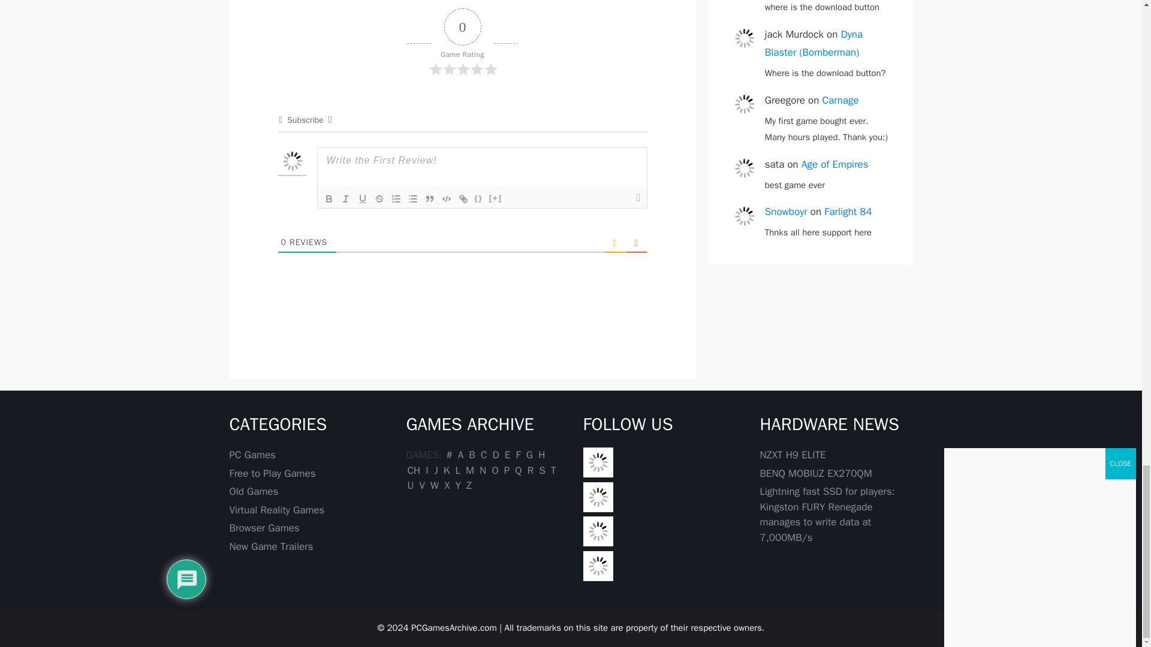 The height and width of the screenshot is (647, 1151). Describe the element at coordinates (362, 199) in the screenshot. I see `Underline` at that location.